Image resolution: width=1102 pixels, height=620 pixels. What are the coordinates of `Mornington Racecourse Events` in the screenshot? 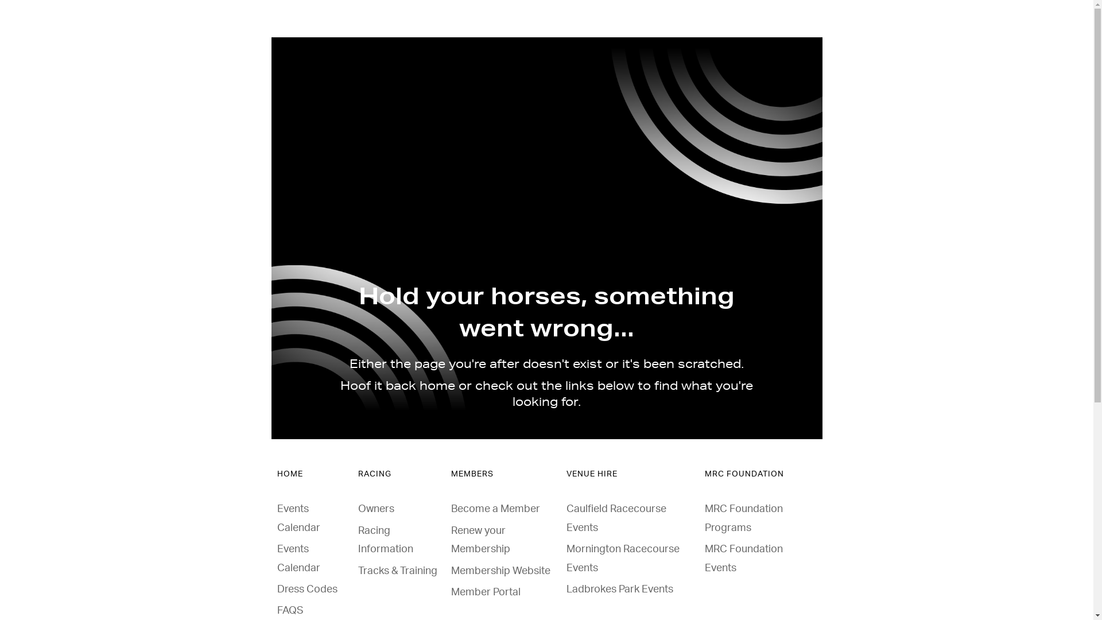 It's located at (623, 559).